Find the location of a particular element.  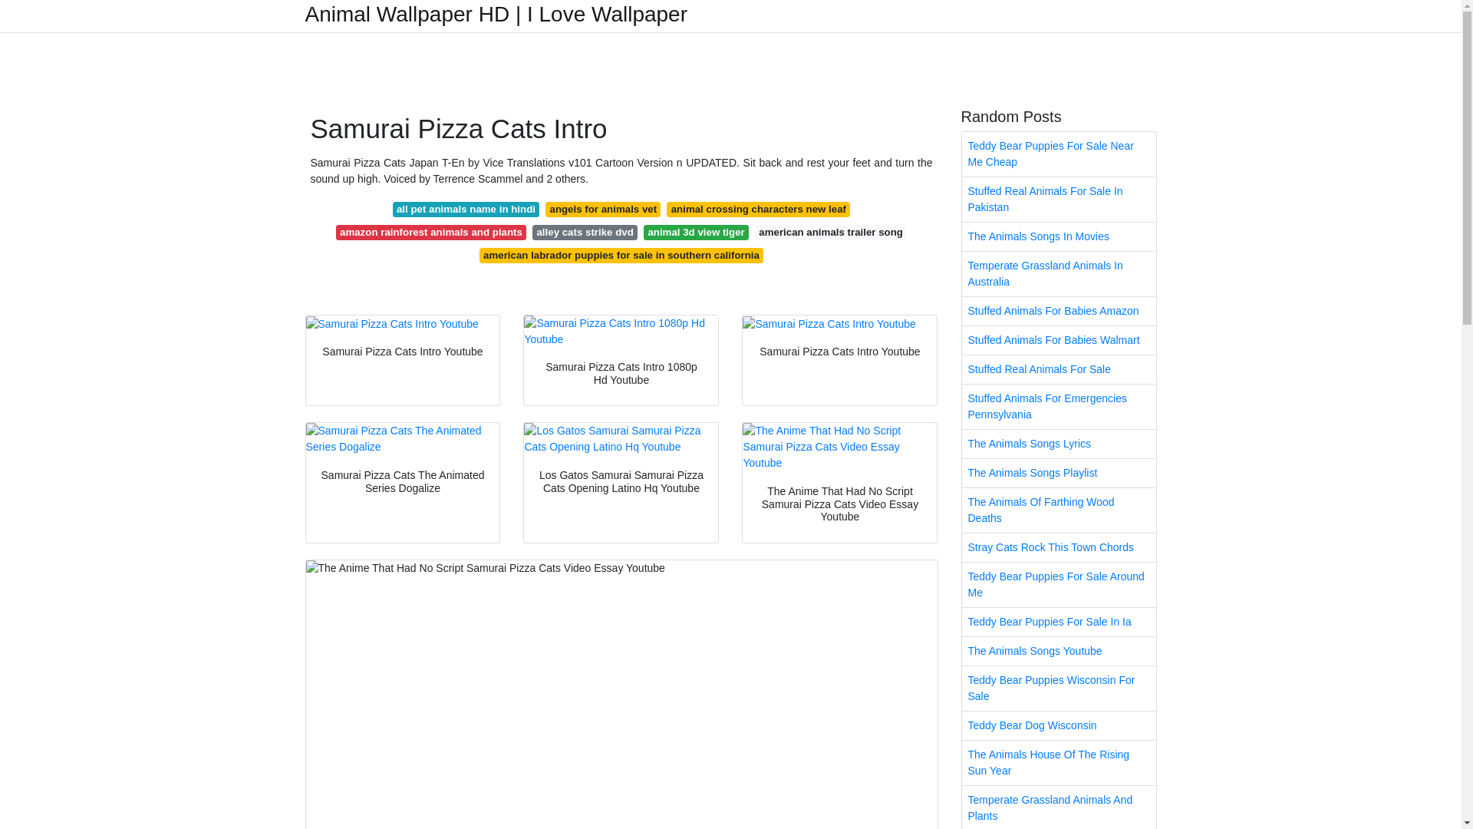

The Animals Songs Playlist is located at coordinates (1059, 473).